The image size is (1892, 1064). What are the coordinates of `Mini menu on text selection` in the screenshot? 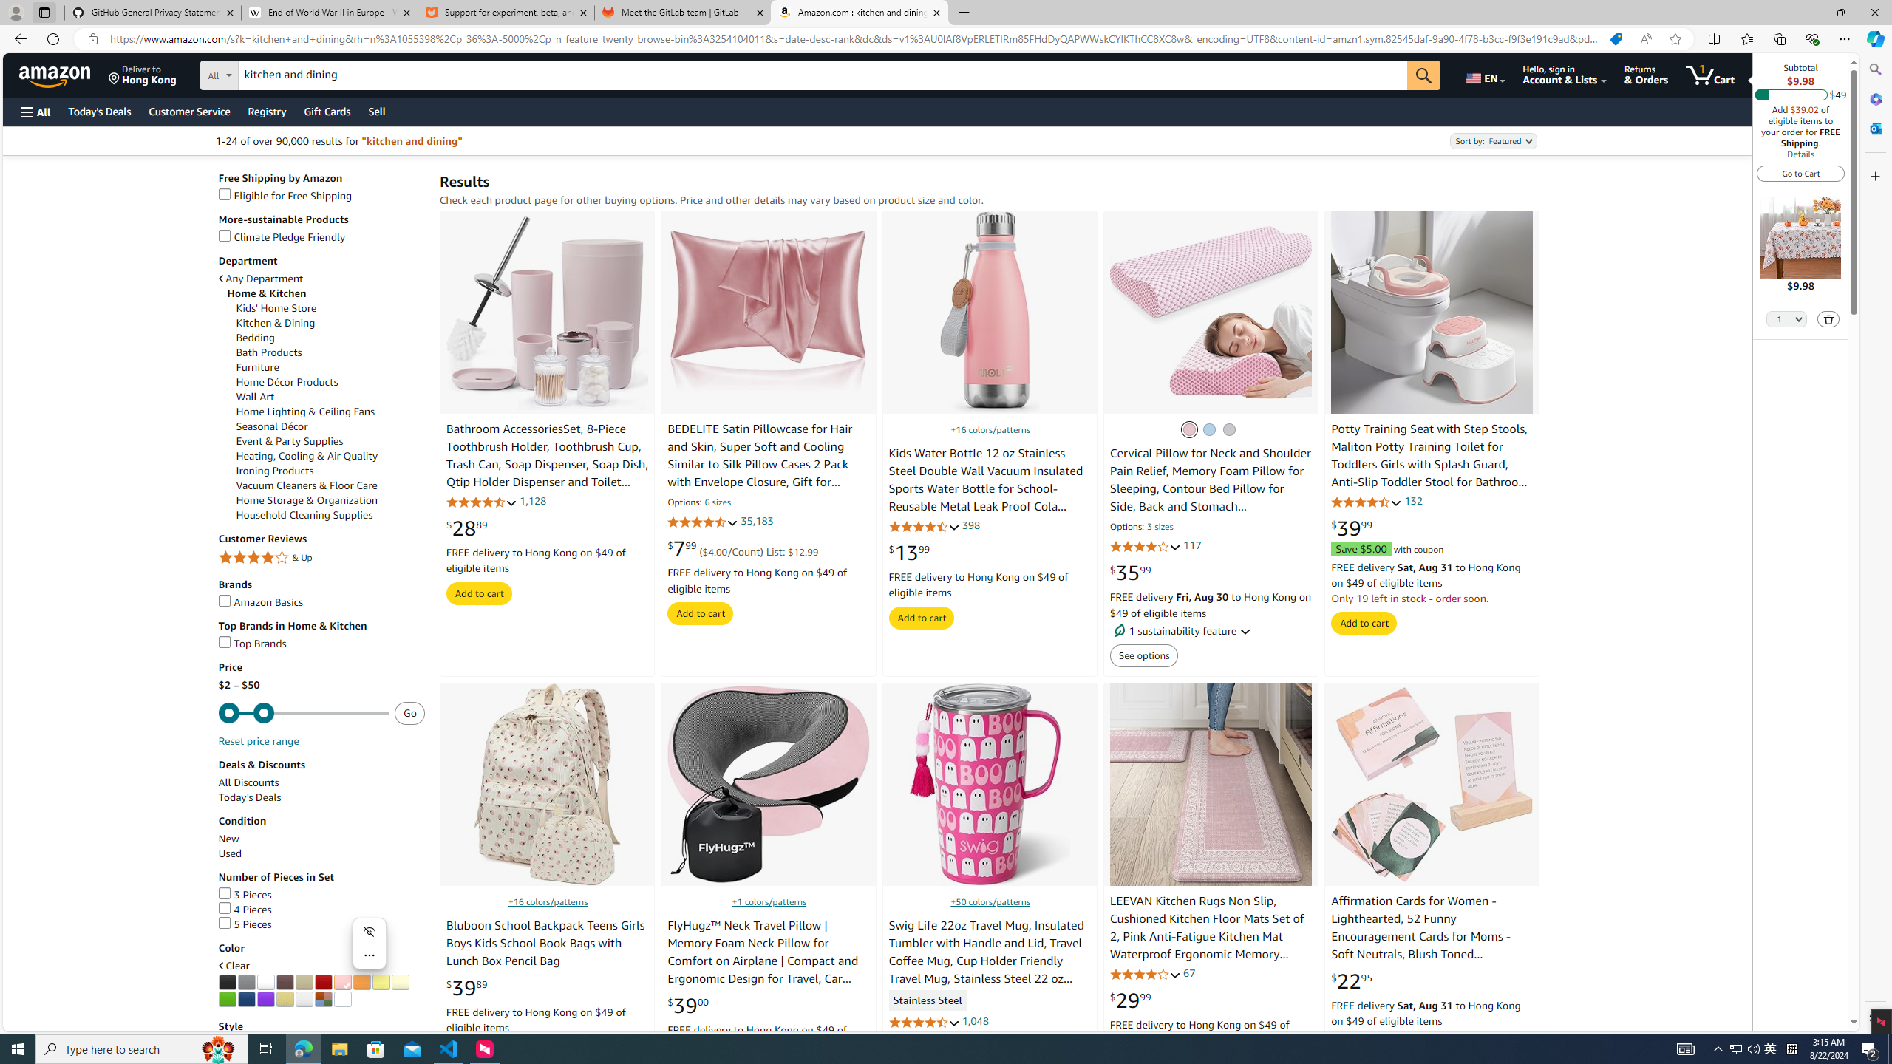 It's located at (369, 952).